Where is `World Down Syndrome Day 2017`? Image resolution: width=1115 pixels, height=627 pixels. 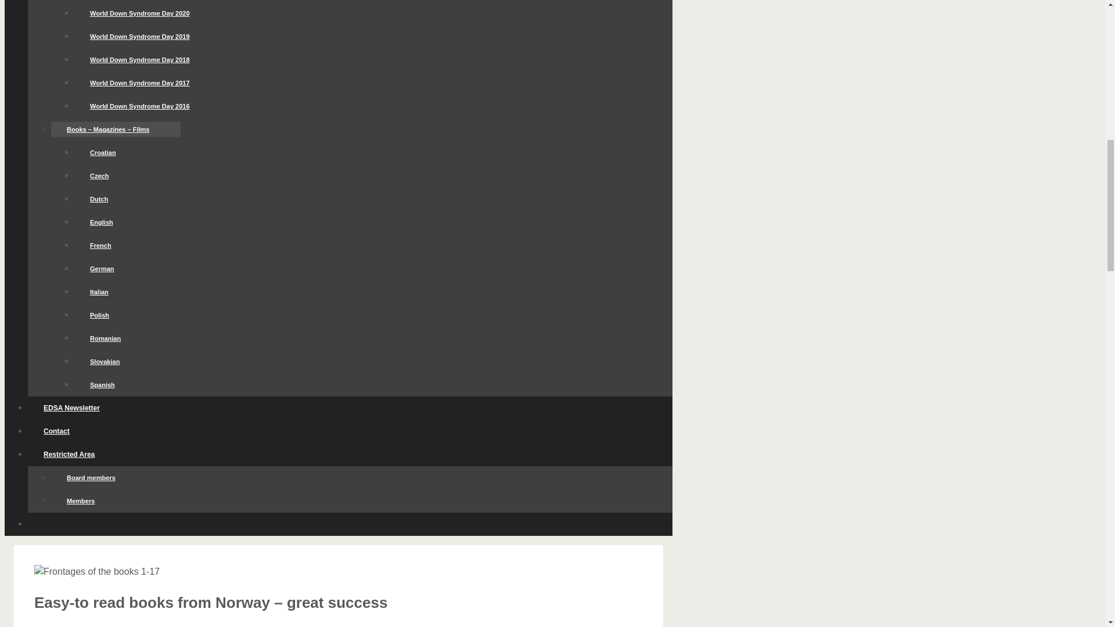
World Down Syndrome Day 2017 is located at coordinates (139, 82).